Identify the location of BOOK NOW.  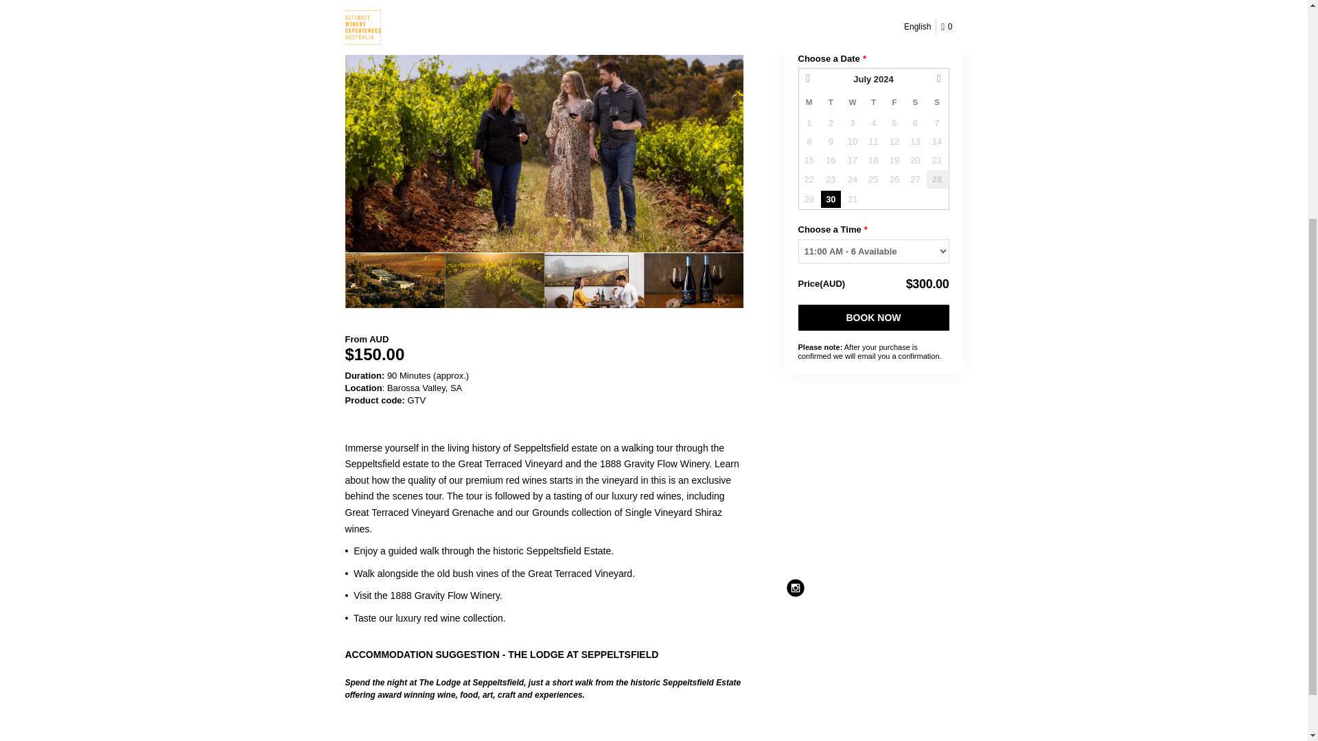
(873, 317).